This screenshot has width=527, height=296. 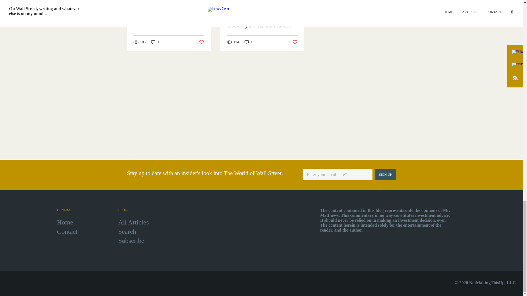 I want to click on Contact, so click(x=200, y=42).